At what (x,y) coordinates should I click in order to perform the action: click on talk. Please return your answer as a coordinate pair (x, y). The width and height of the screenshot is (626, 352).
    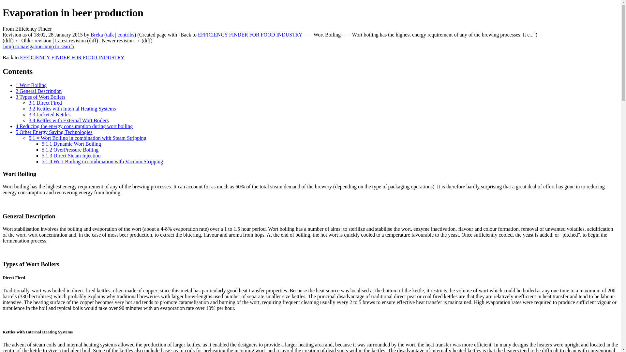
    Looking at the image, I should click on (110, 35).